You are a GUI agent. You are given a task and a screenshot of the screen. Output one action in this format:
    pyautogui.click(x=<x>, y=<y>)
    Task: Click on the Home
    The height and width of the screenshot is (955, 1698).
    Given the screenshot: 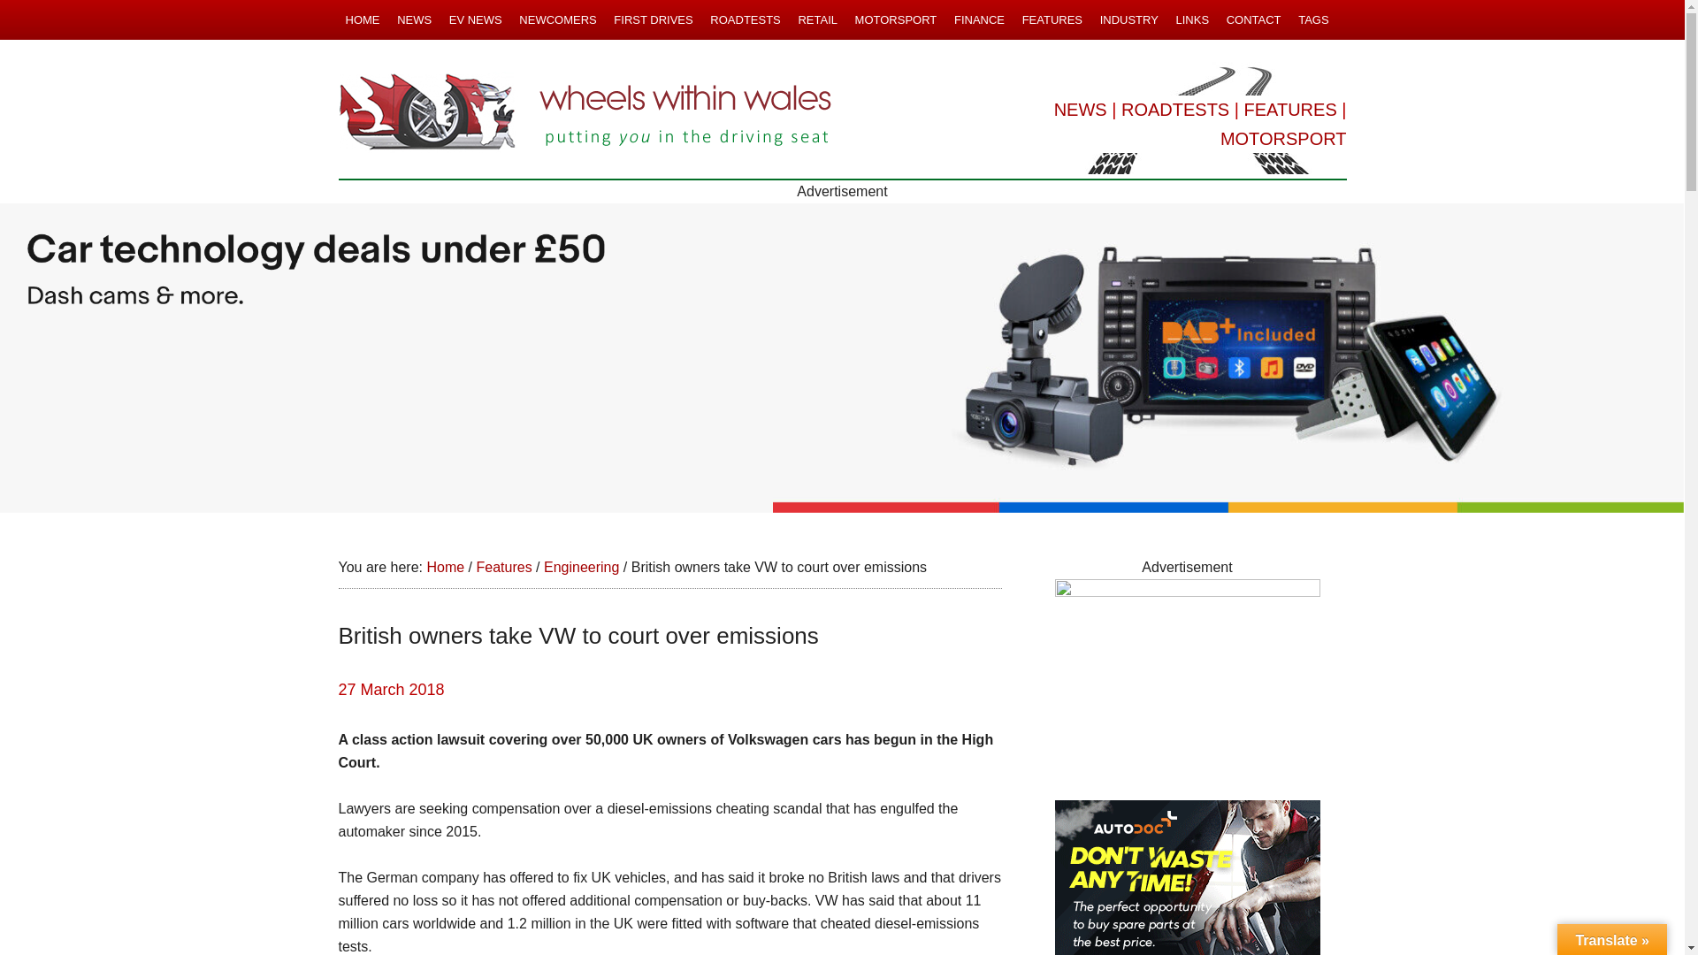 What is the action you would take?
    pyautogui.click(x=444, y=567)
    